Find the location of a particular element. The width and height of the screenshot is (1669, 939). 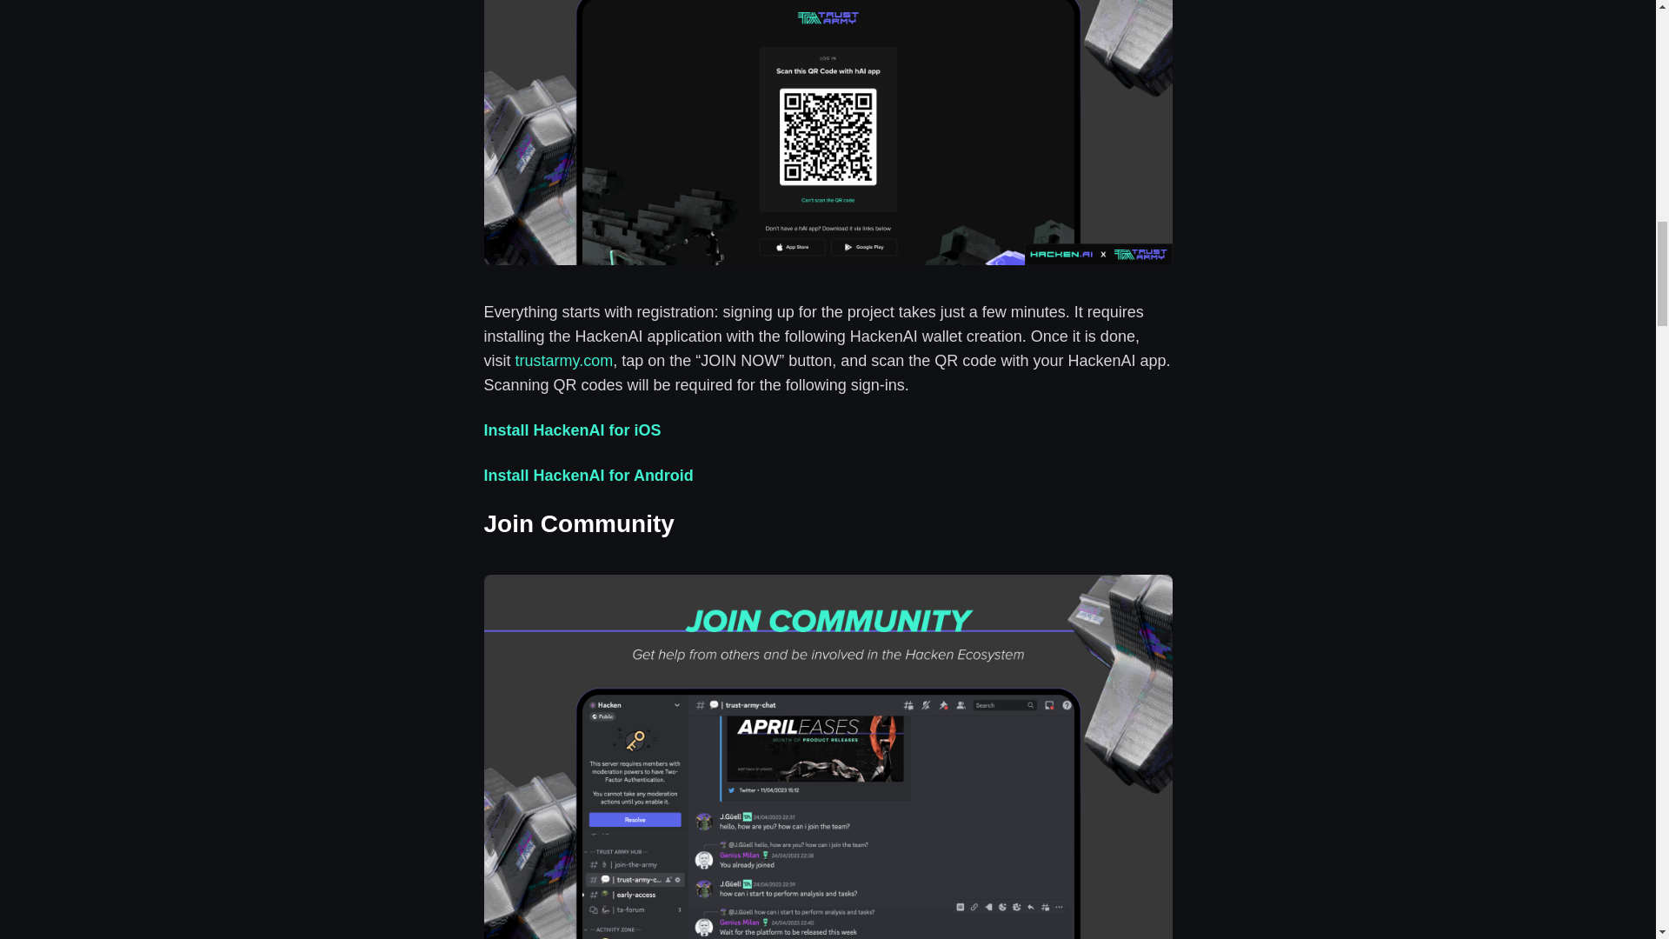

Install HackenAI for iOS is located at coordinates (572, 430).